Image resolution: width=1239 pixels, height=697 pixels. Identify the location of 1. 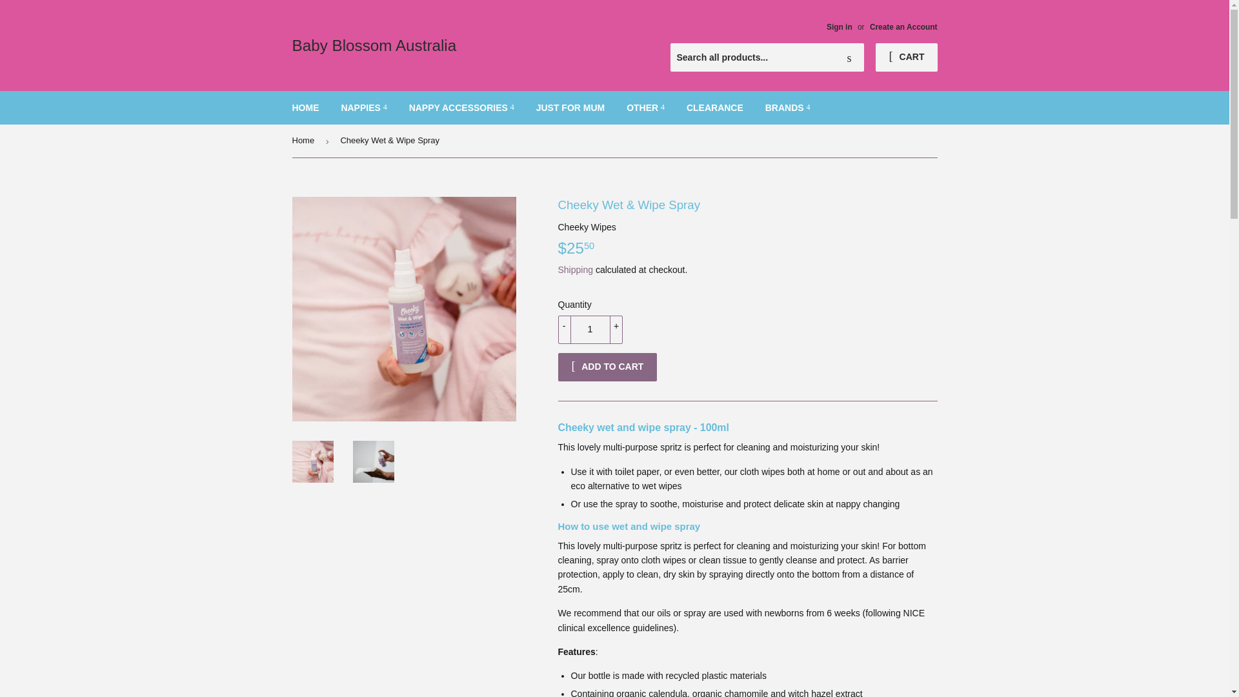
(590, 330).